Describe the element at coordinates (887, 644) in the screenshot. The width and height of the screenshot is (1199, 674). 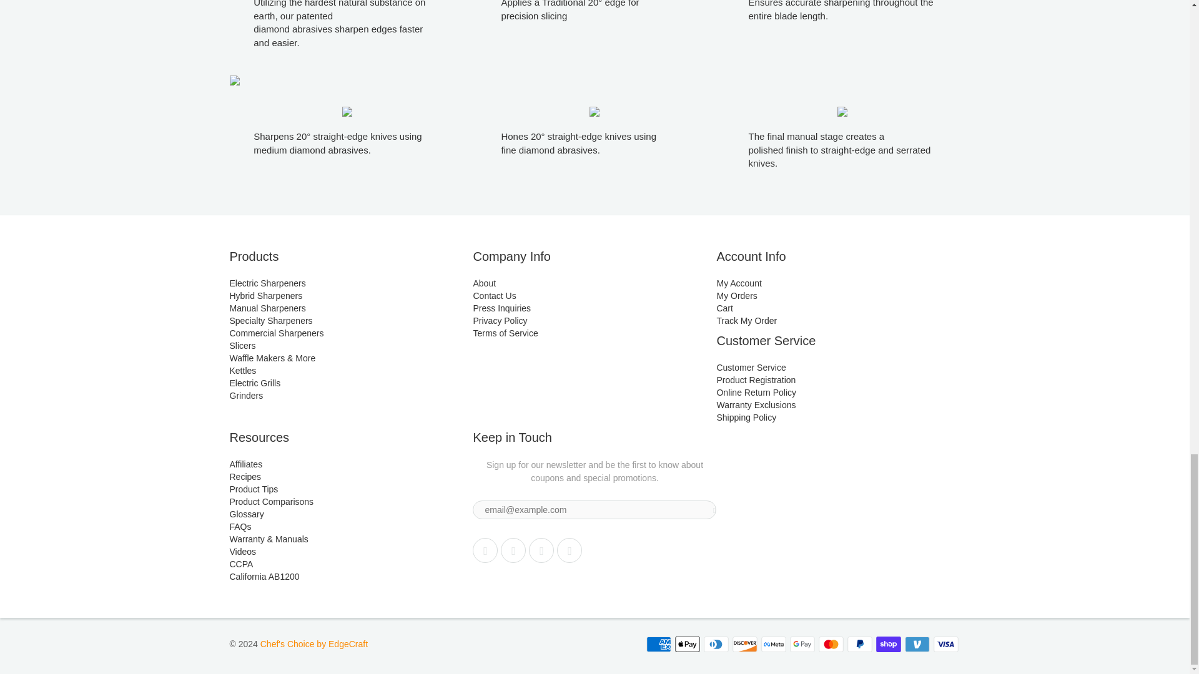
I see `Shop Pay` at that location.